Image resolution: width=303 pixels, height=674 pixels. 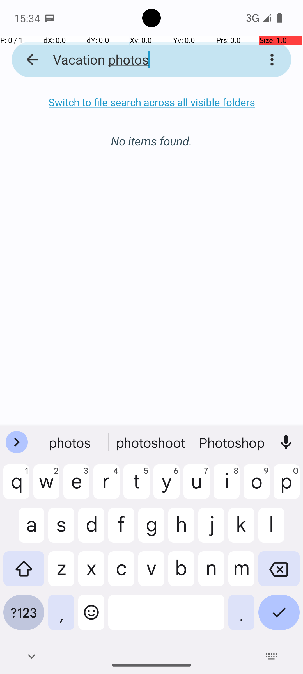 I want to click on q, so click(x=16, y=486).